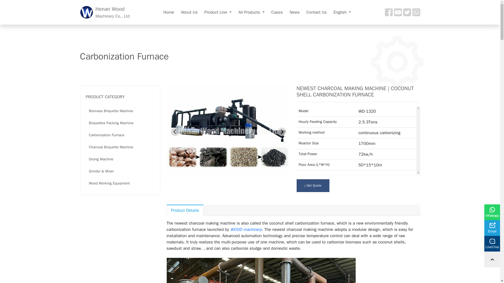 The image size is (504, 283). I want to click on Product Line, so click(316, 12).